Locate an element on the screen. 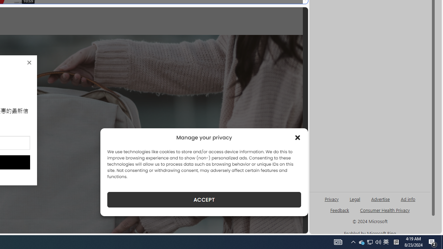 The image size is (443, 249). AutomationID: 4105 is located at coordinates (338, 242).